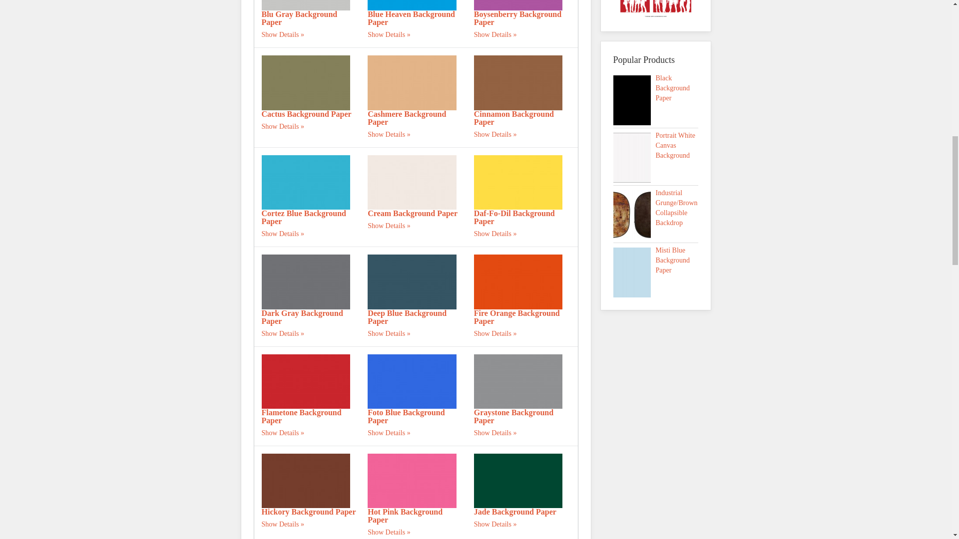  What do you see at coordinates (283, 34) in the screenshot?
I see `Show Details` at bounding box center [283, 34].